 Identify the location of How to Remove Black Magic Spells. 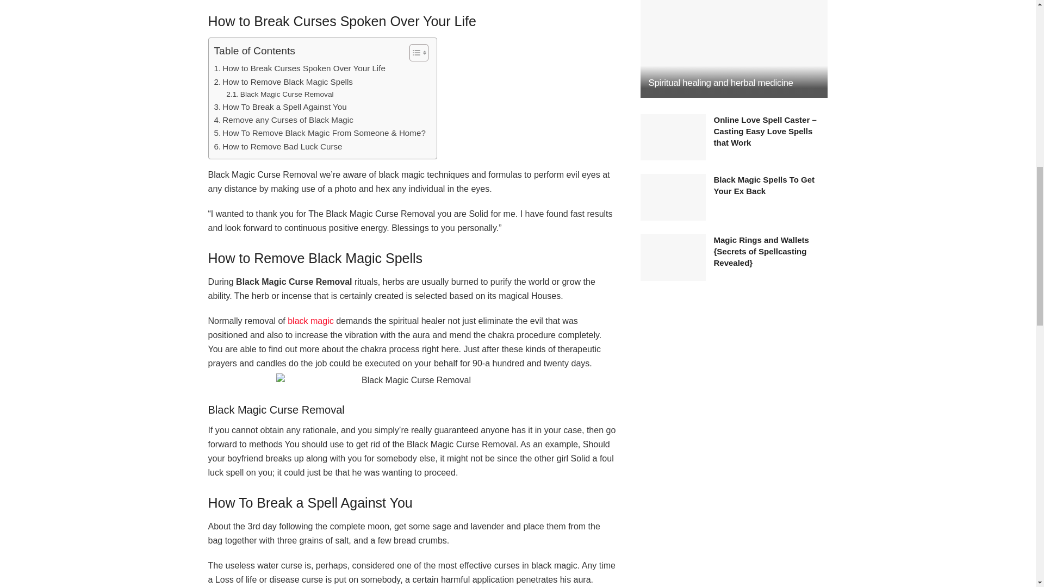
(283, 82).